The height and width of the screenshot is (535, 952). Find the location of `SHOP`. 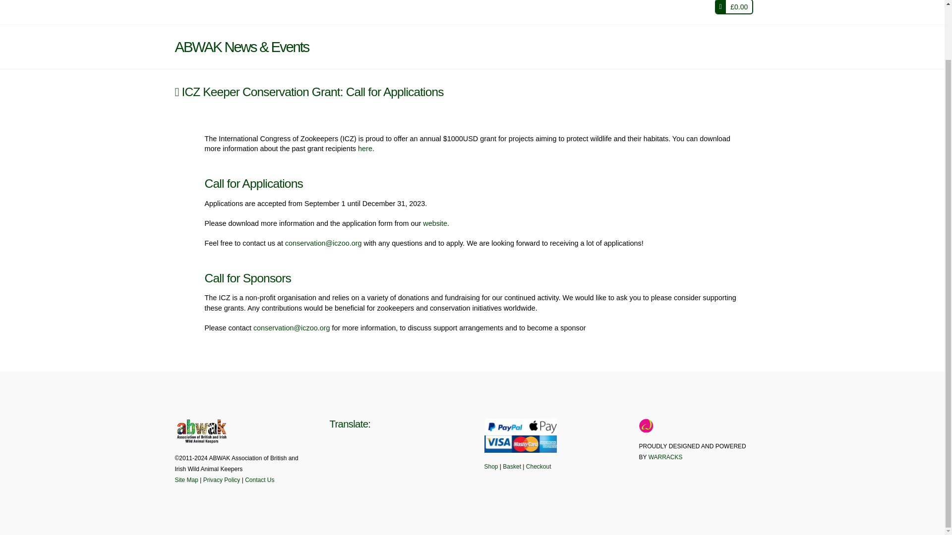

SHOP is located at coordinates (488, 12).